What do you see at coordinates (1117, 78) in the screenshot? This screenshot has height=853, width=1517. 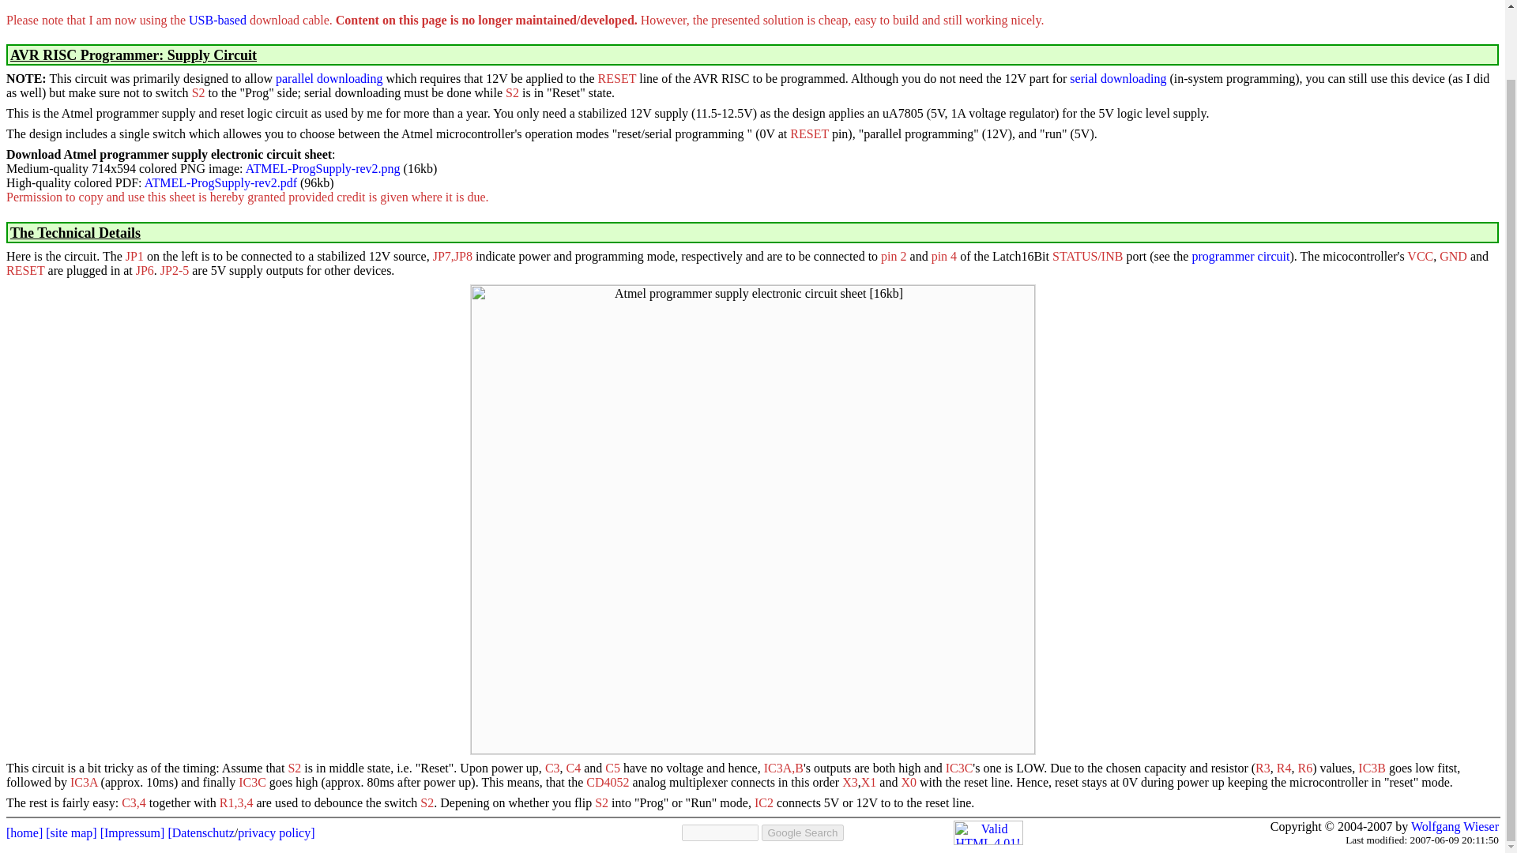 I see `serial downloading` at bounding box center [1117, 78].